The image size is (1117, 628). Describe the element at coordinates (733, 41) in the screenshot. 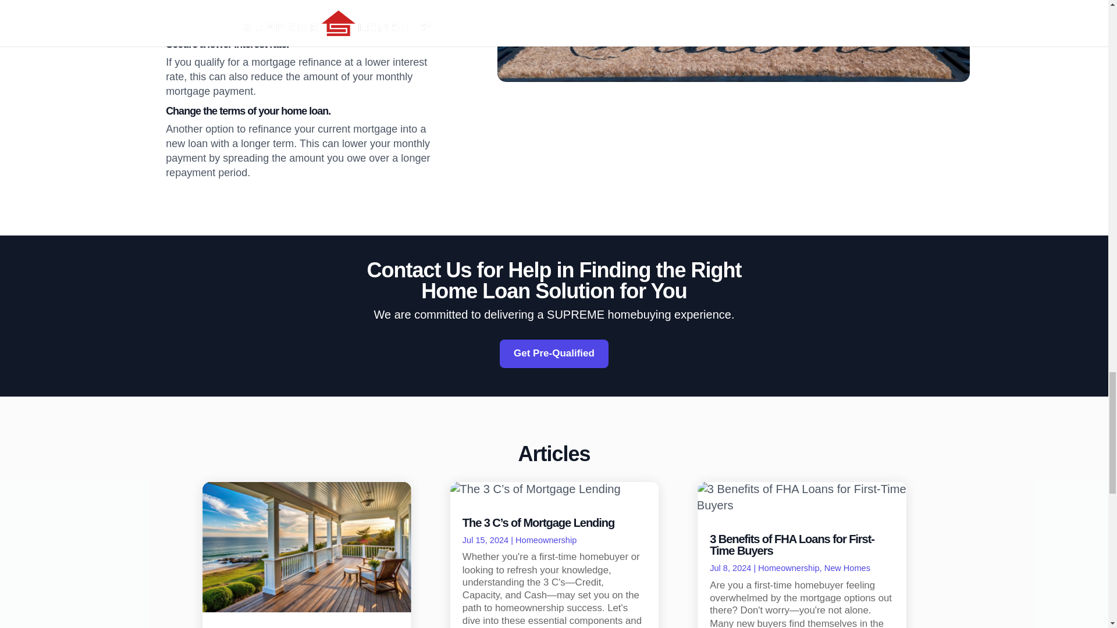

I see `Refi` at that location.